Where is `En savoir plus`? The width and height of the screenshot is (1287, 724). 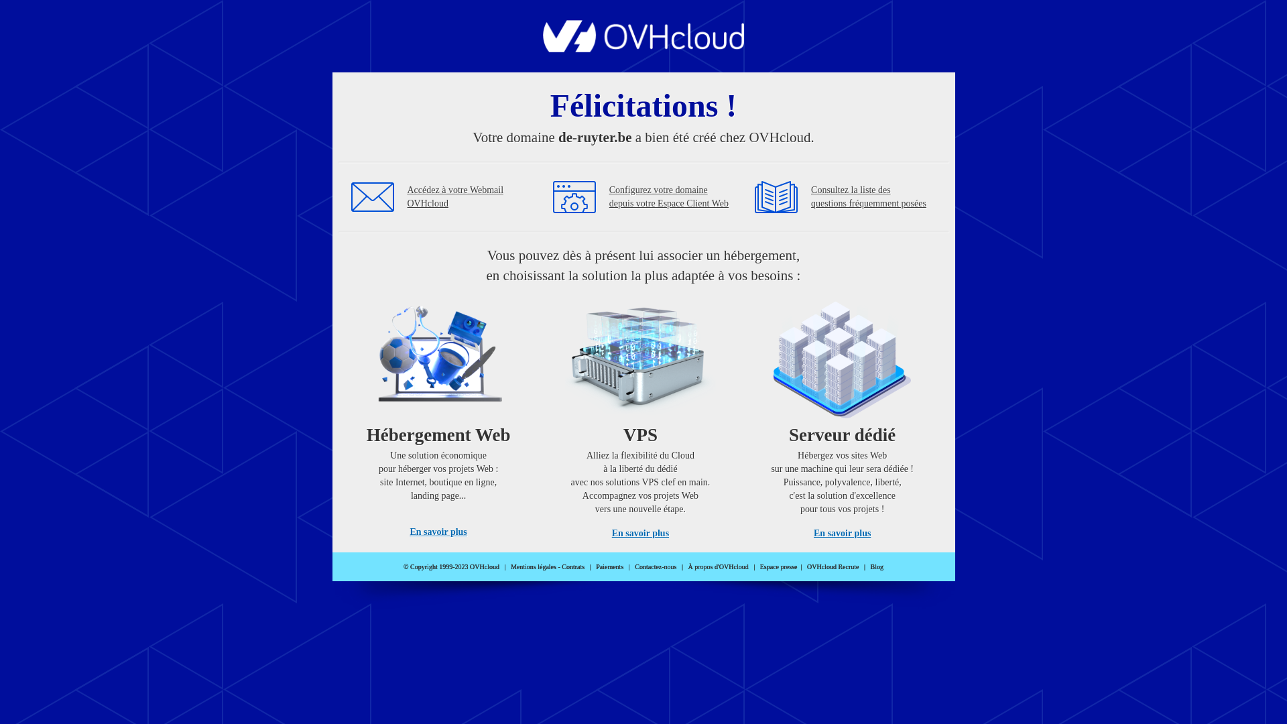 En savoir plus is located at coordinates (842, 534).